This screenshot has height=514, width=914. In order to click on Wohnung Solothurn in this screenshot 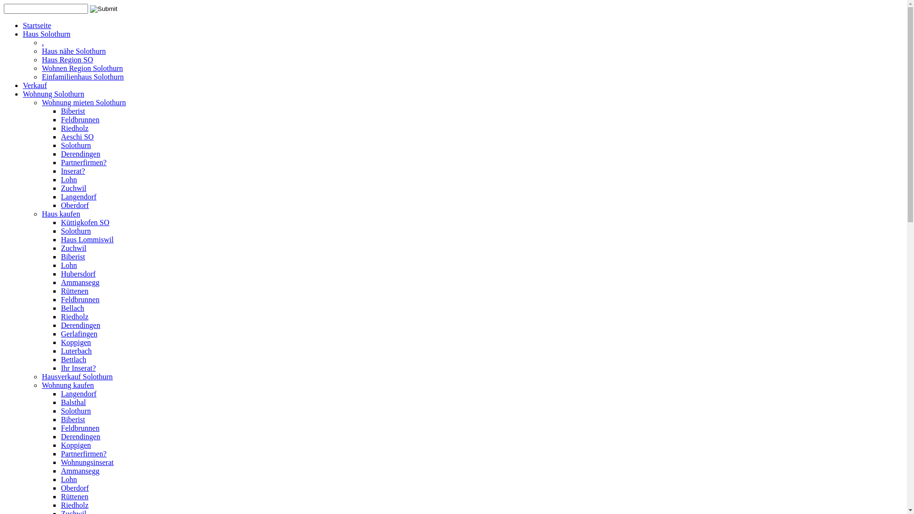, I will do `click(53, 94)`.